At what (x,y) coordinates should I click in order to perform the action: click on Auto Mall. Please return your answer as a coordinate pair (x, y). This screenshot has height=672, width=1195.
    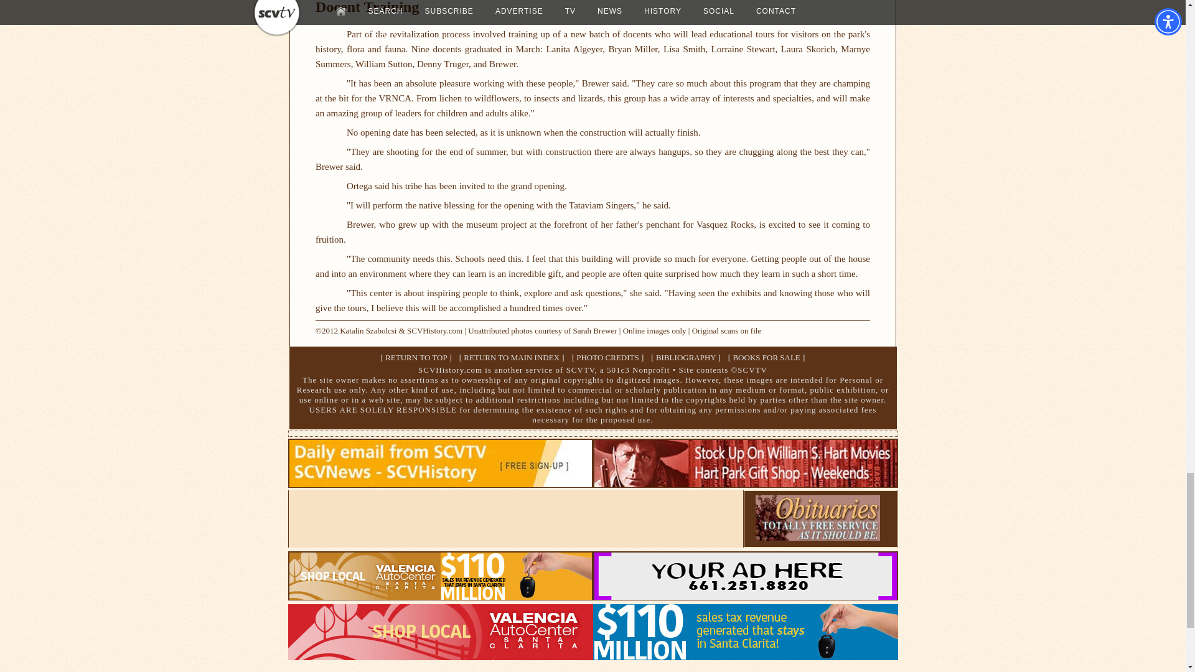
    Looking at the image, I should click on (593, 656).